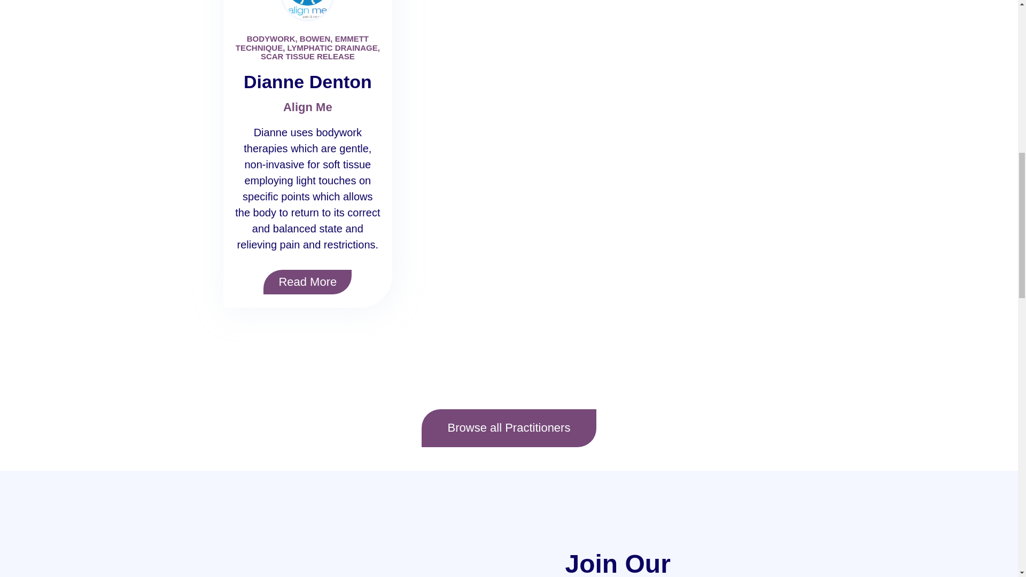  What do you see at coordinates (302, 43) in the screenshot?
I see `EMMETT TECHNIQUE` at bounding box center [302, 43].